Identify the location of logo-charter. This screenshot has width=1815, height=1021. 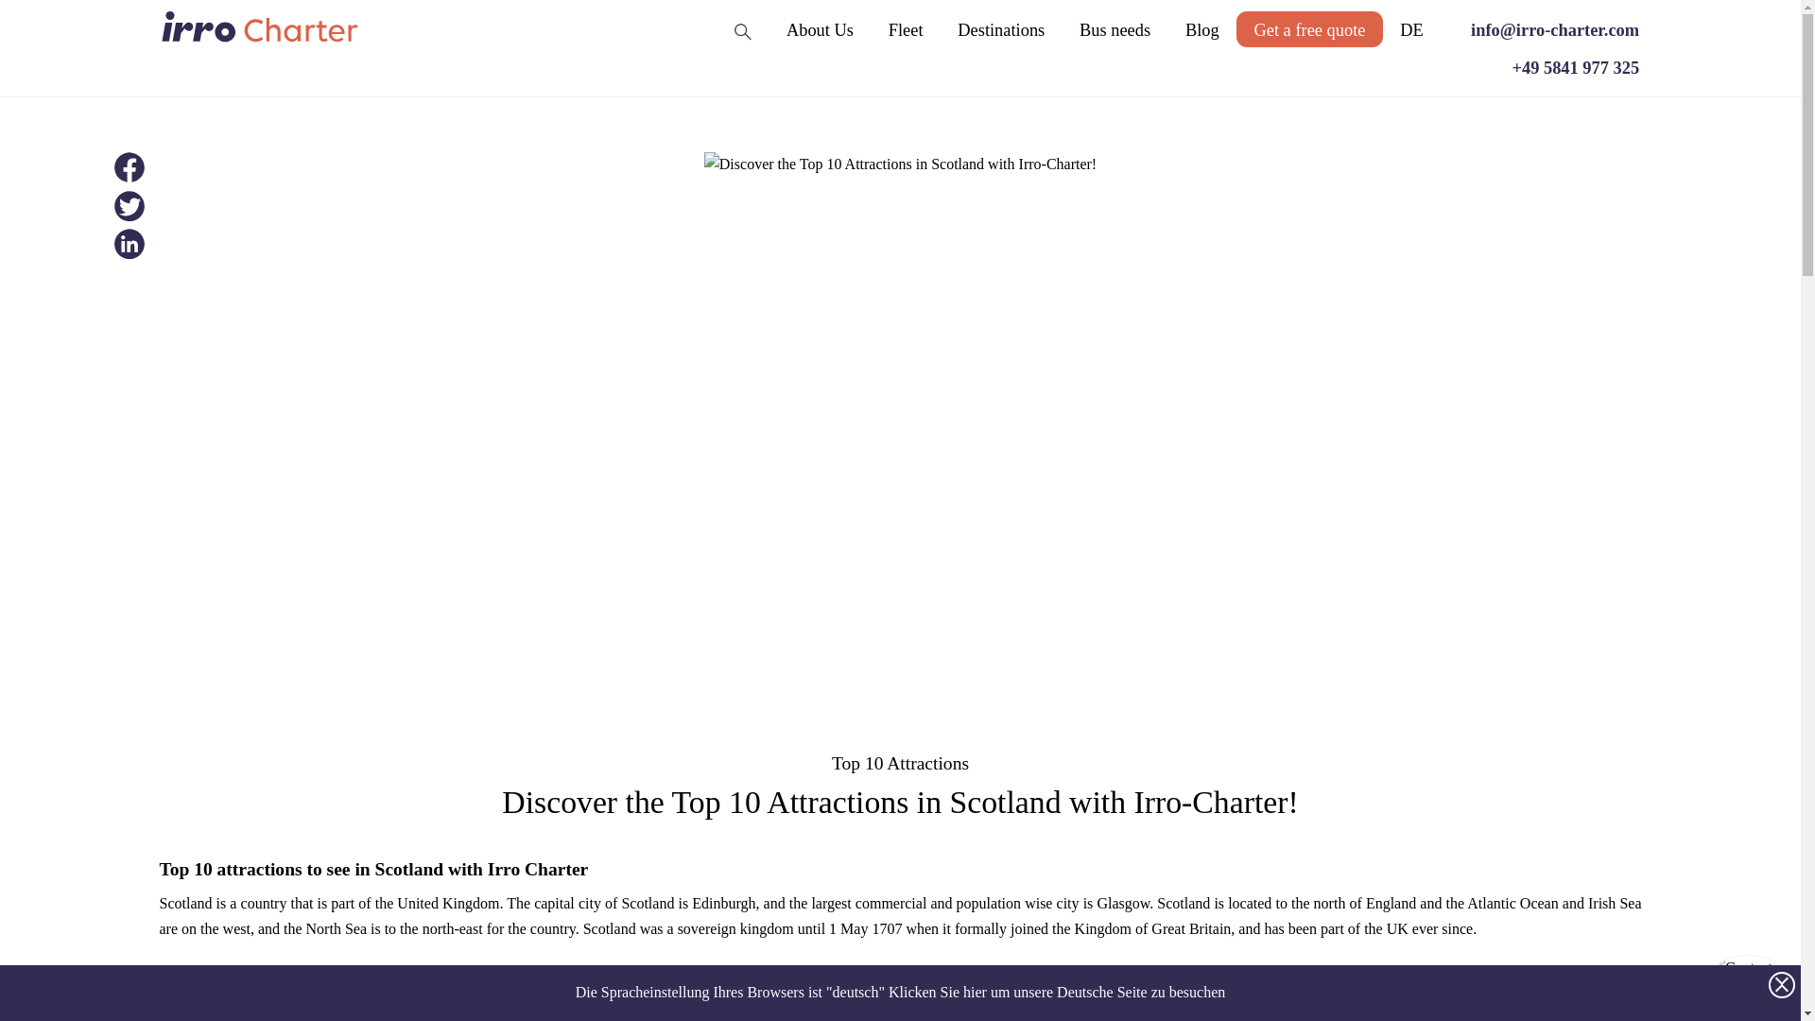
(259, 28).